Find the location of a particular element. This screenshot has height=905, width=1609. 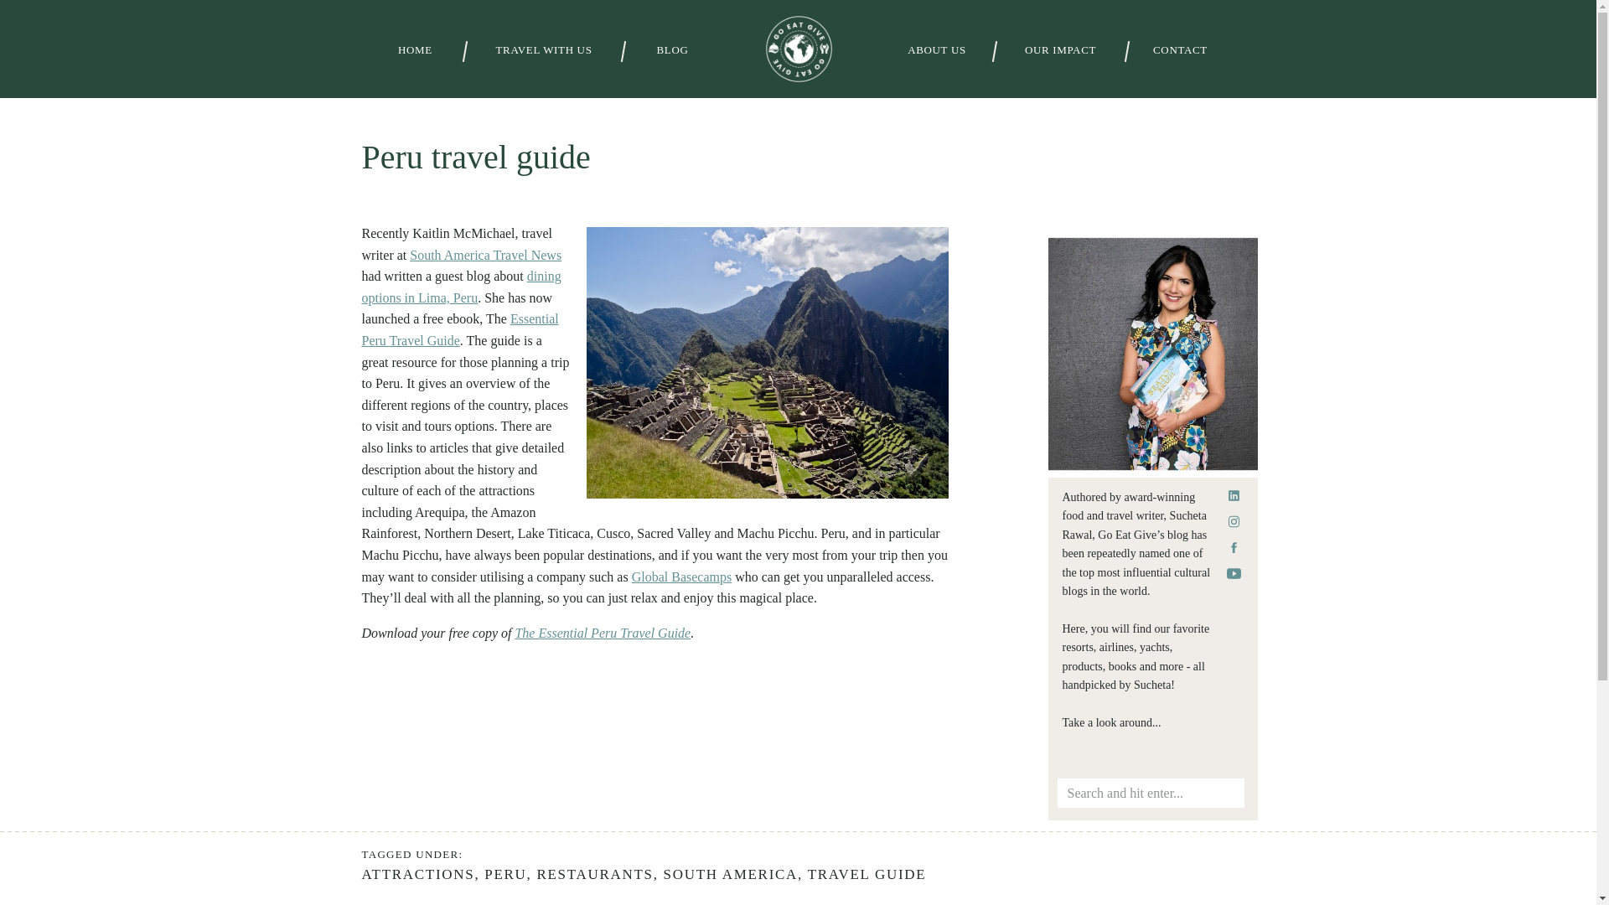

SOUTH AMERICA is located at coordinates (731, 874).